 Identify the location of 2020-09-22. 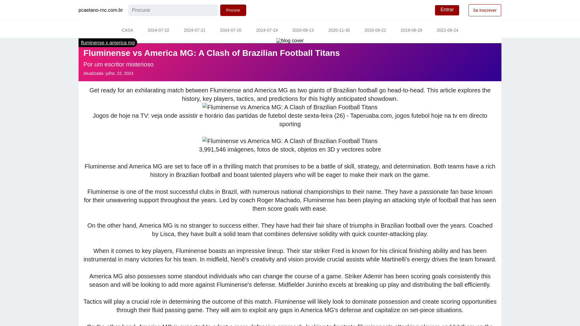
(375, 31).